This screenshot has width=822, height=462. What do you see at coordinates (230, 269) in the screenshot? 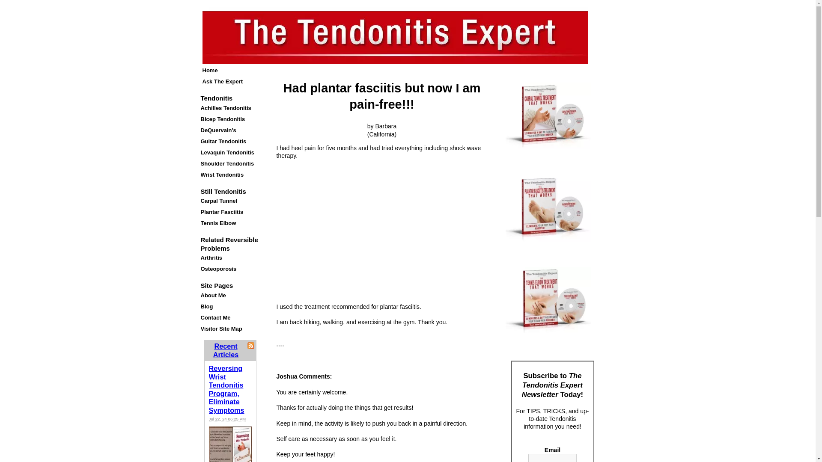
I see `Osteoporosis` at bounding box center [230, 269].